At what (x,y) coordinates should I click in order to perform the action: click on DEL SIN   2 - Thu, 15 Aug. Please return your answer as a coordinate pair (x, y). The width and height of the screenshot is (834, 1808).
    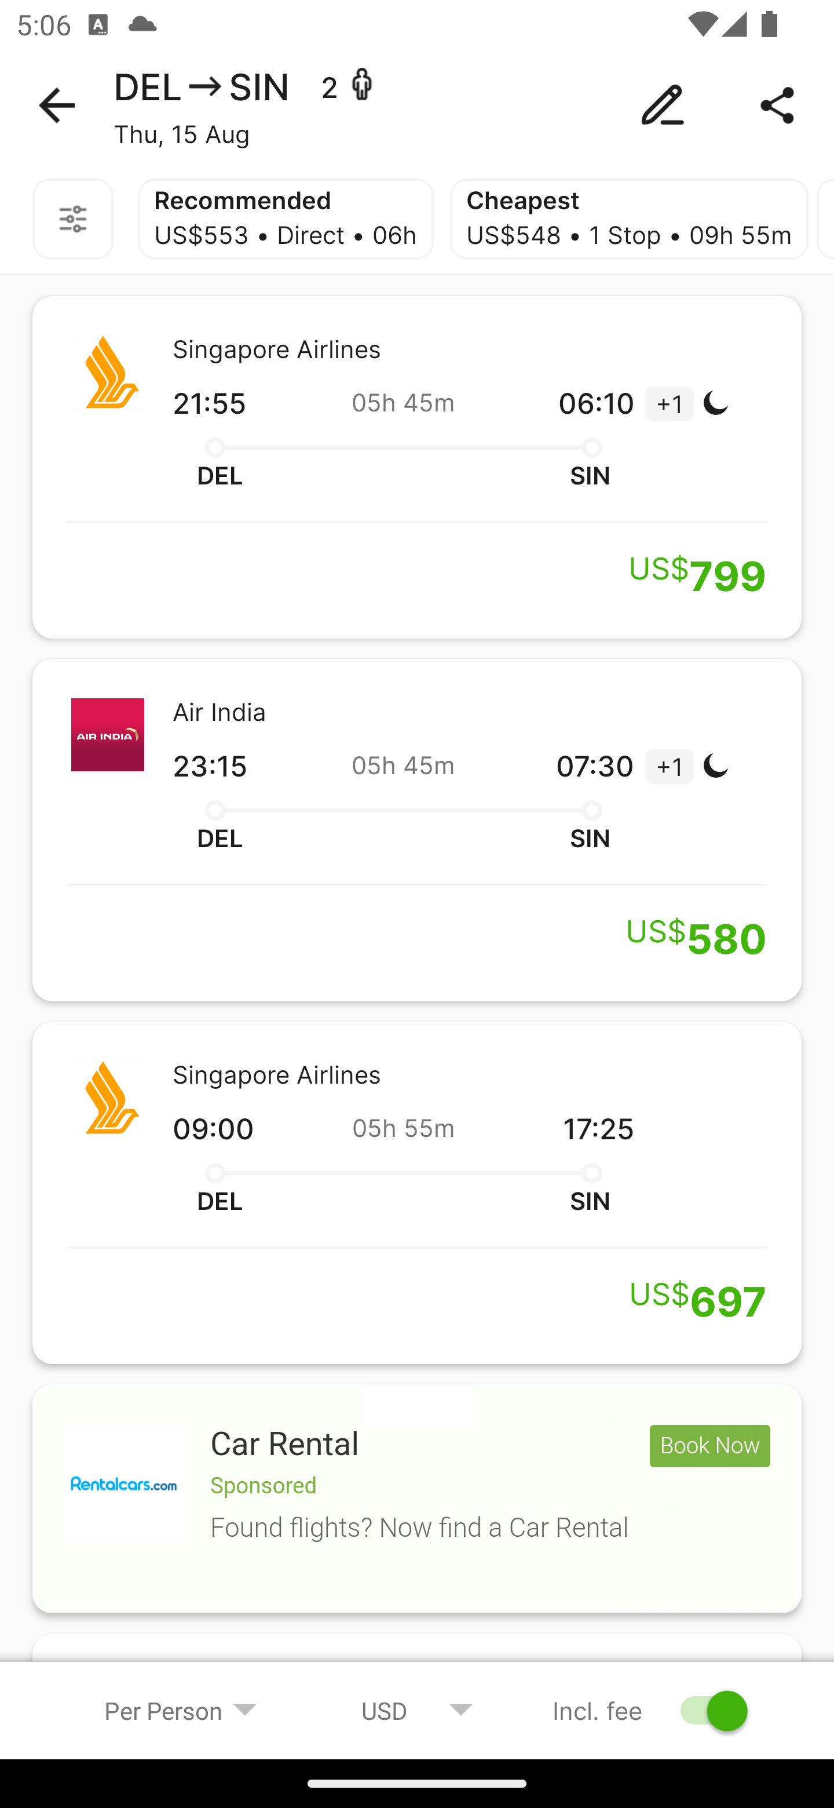
    Looking at the image, I should click on (417, 105).